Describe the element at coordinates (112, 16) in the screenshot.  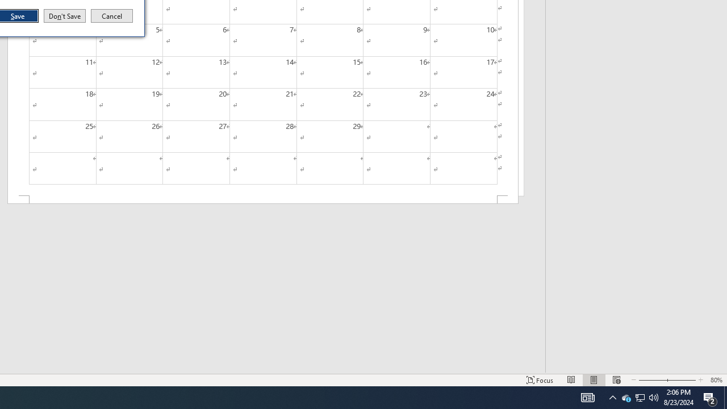
I see `Cancel` at that location.